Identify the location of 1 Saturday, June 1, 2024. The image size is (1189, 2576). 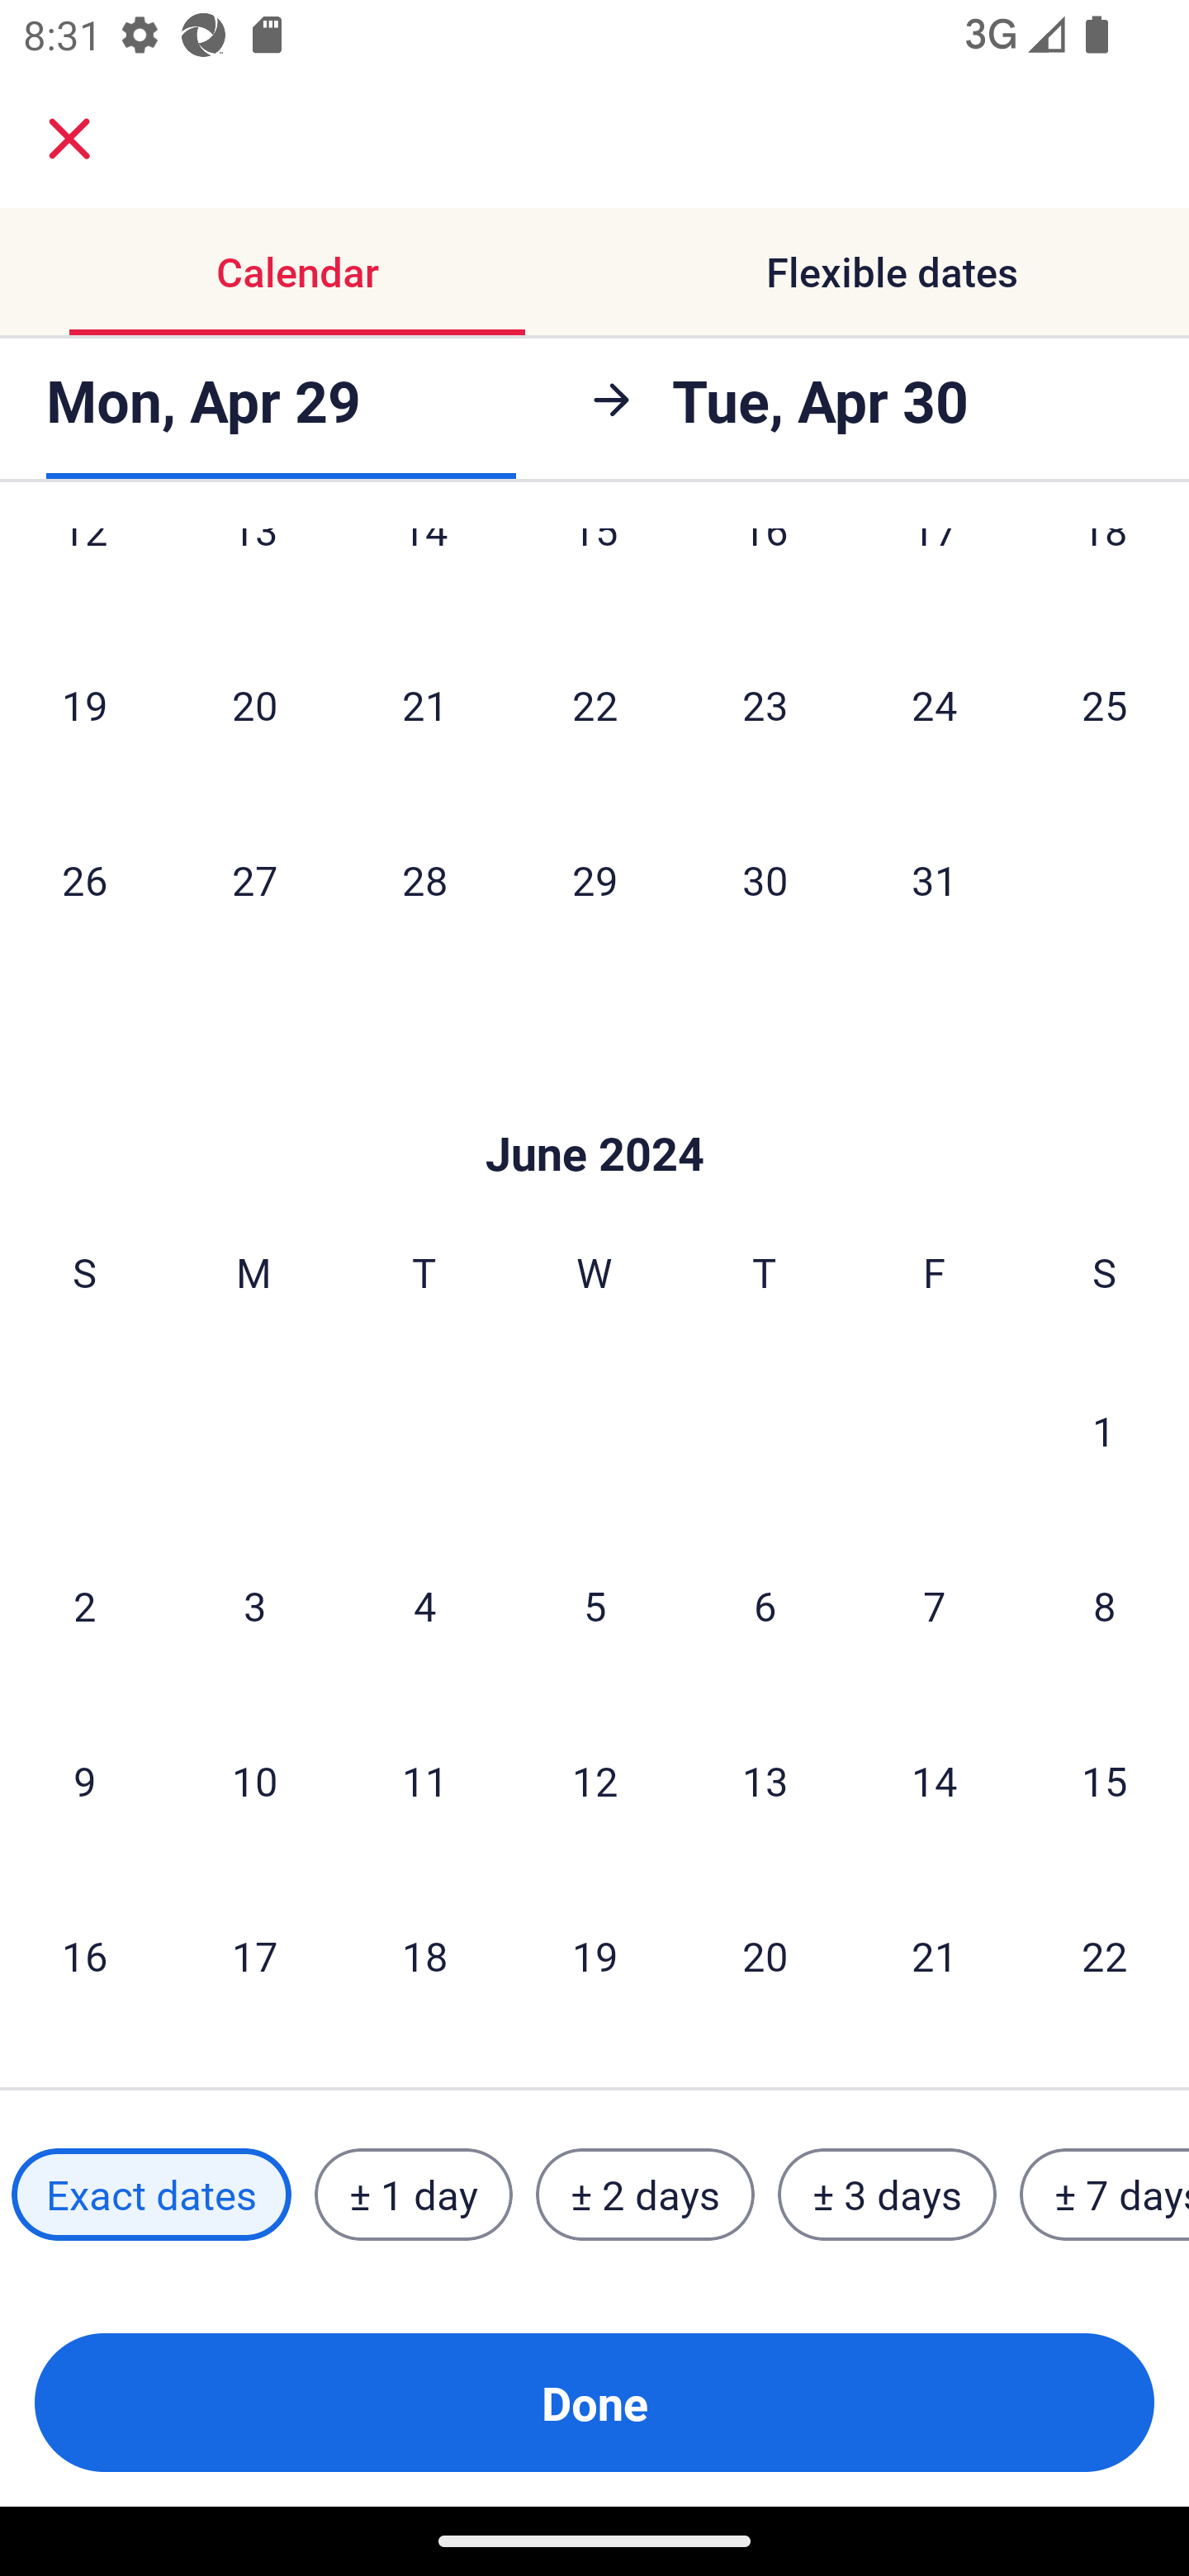
(1104, 1429).